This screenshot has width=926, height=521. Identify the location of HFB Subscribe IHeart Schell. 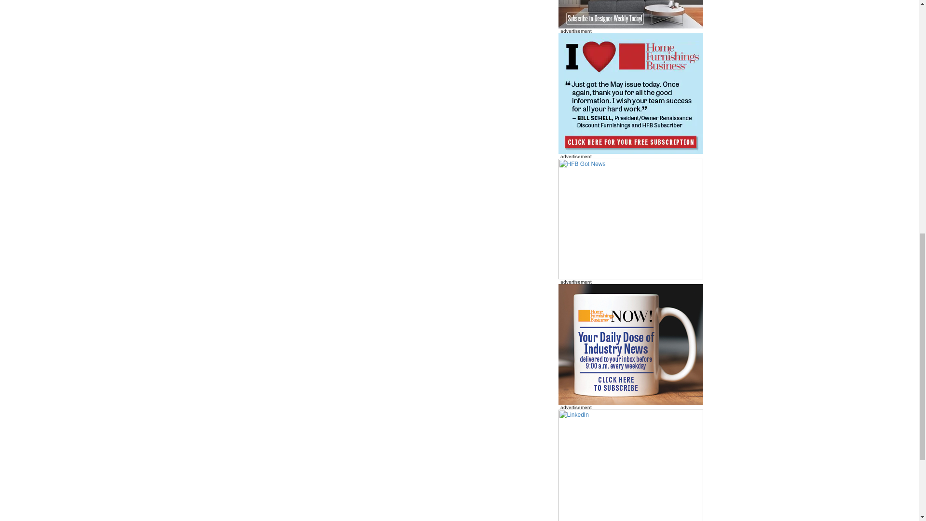
(630, 94).